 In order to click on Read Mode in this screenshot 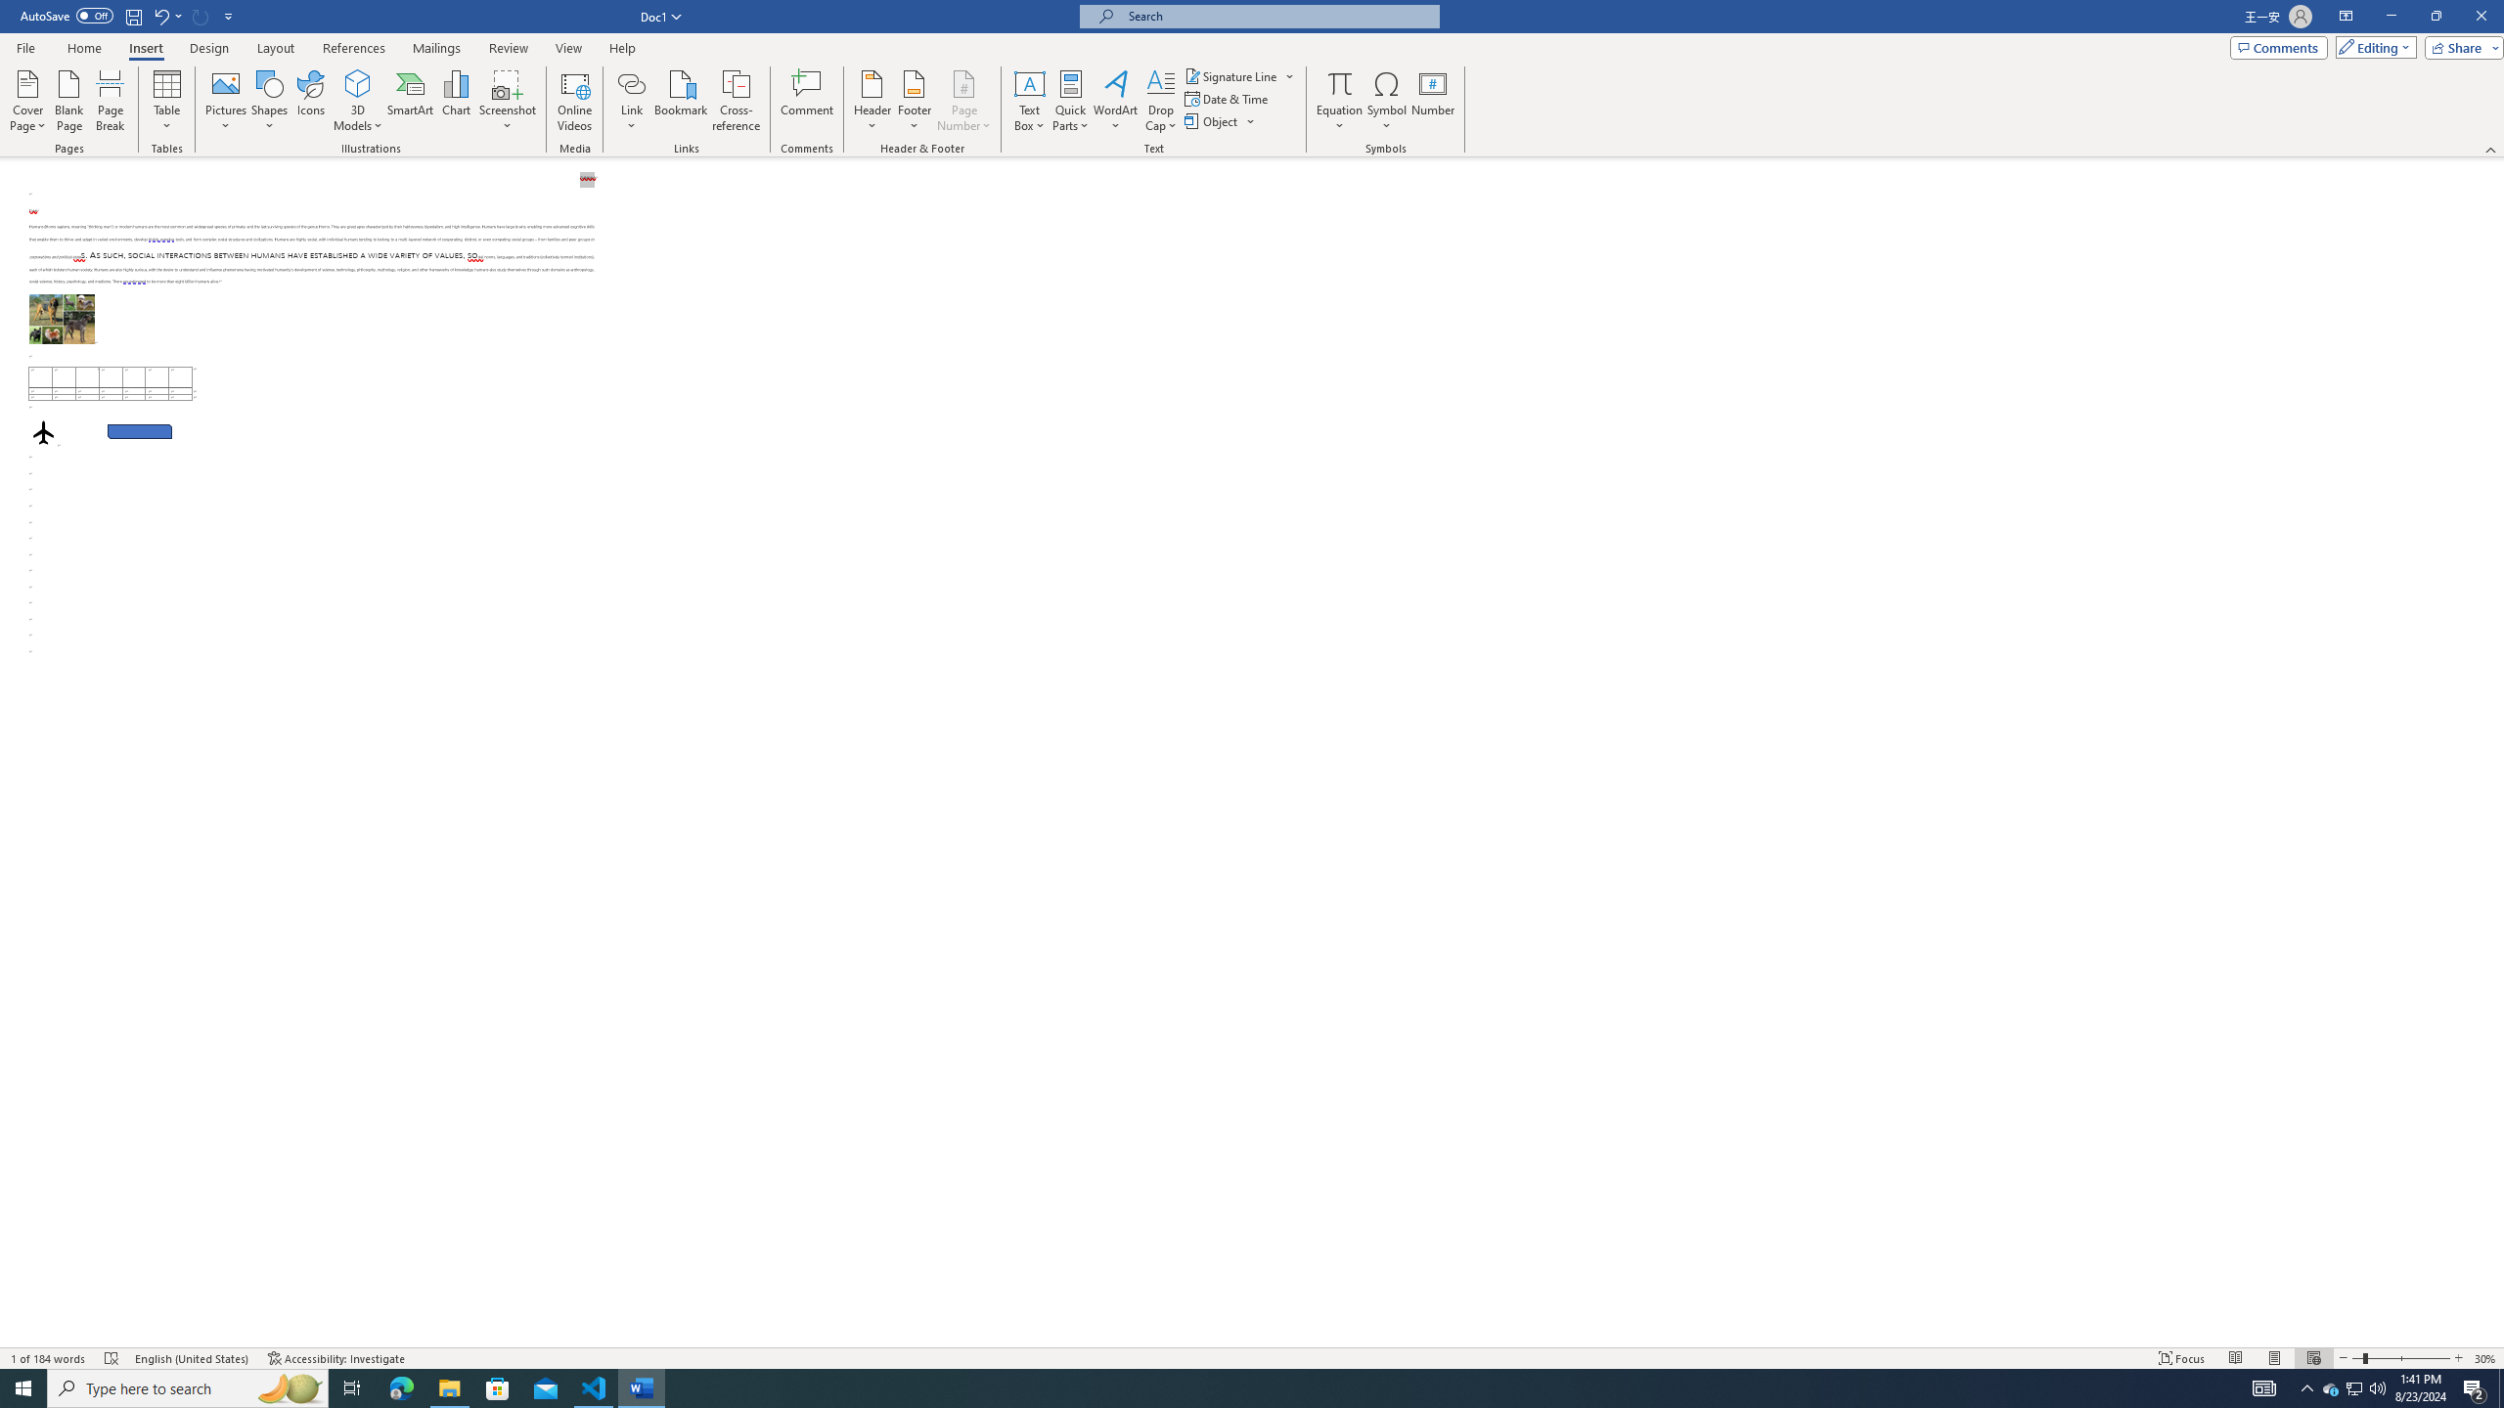, I will do `click(2236, 1358)`.